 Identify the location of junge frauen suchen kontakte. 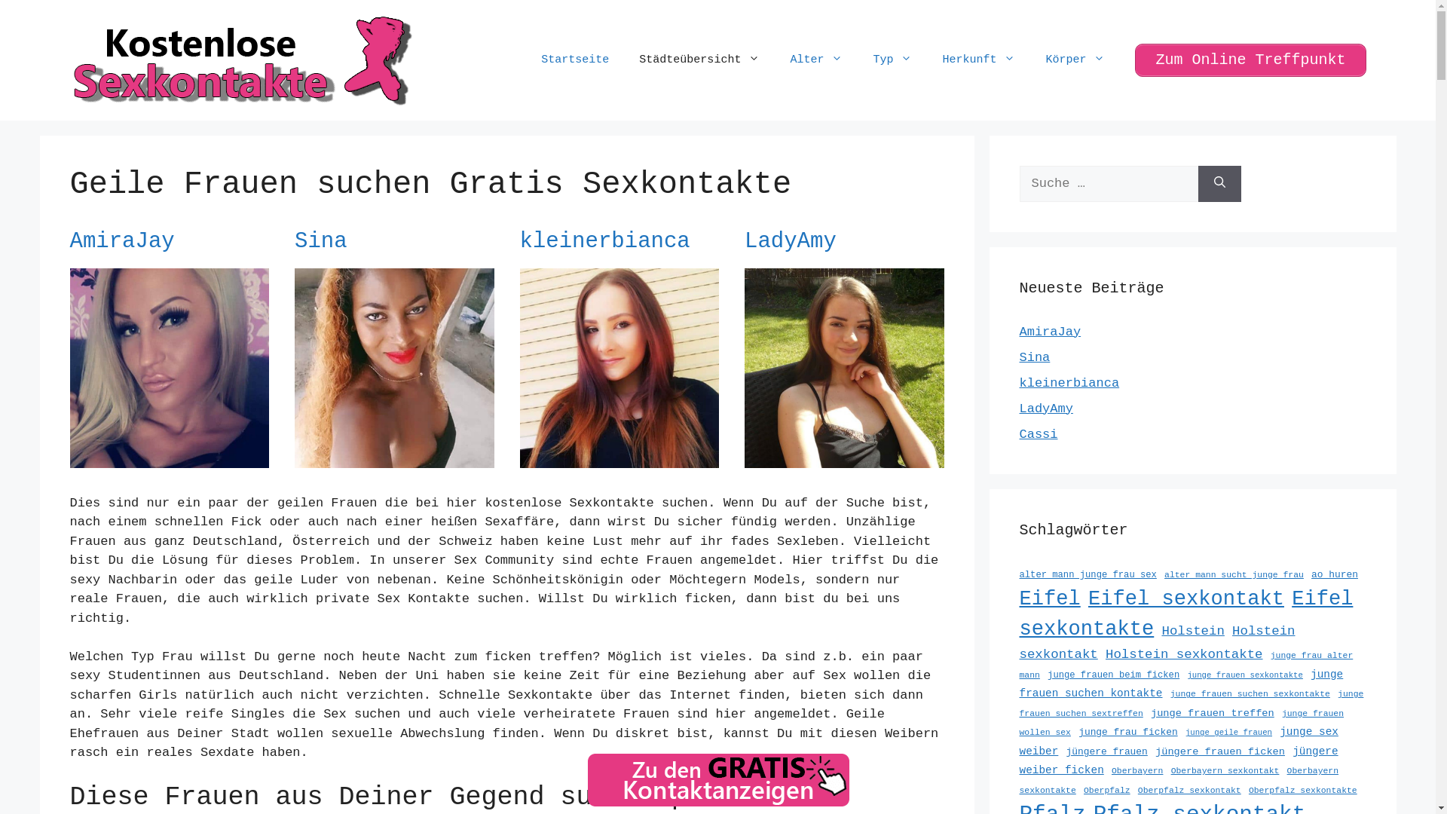
(1181, 684).